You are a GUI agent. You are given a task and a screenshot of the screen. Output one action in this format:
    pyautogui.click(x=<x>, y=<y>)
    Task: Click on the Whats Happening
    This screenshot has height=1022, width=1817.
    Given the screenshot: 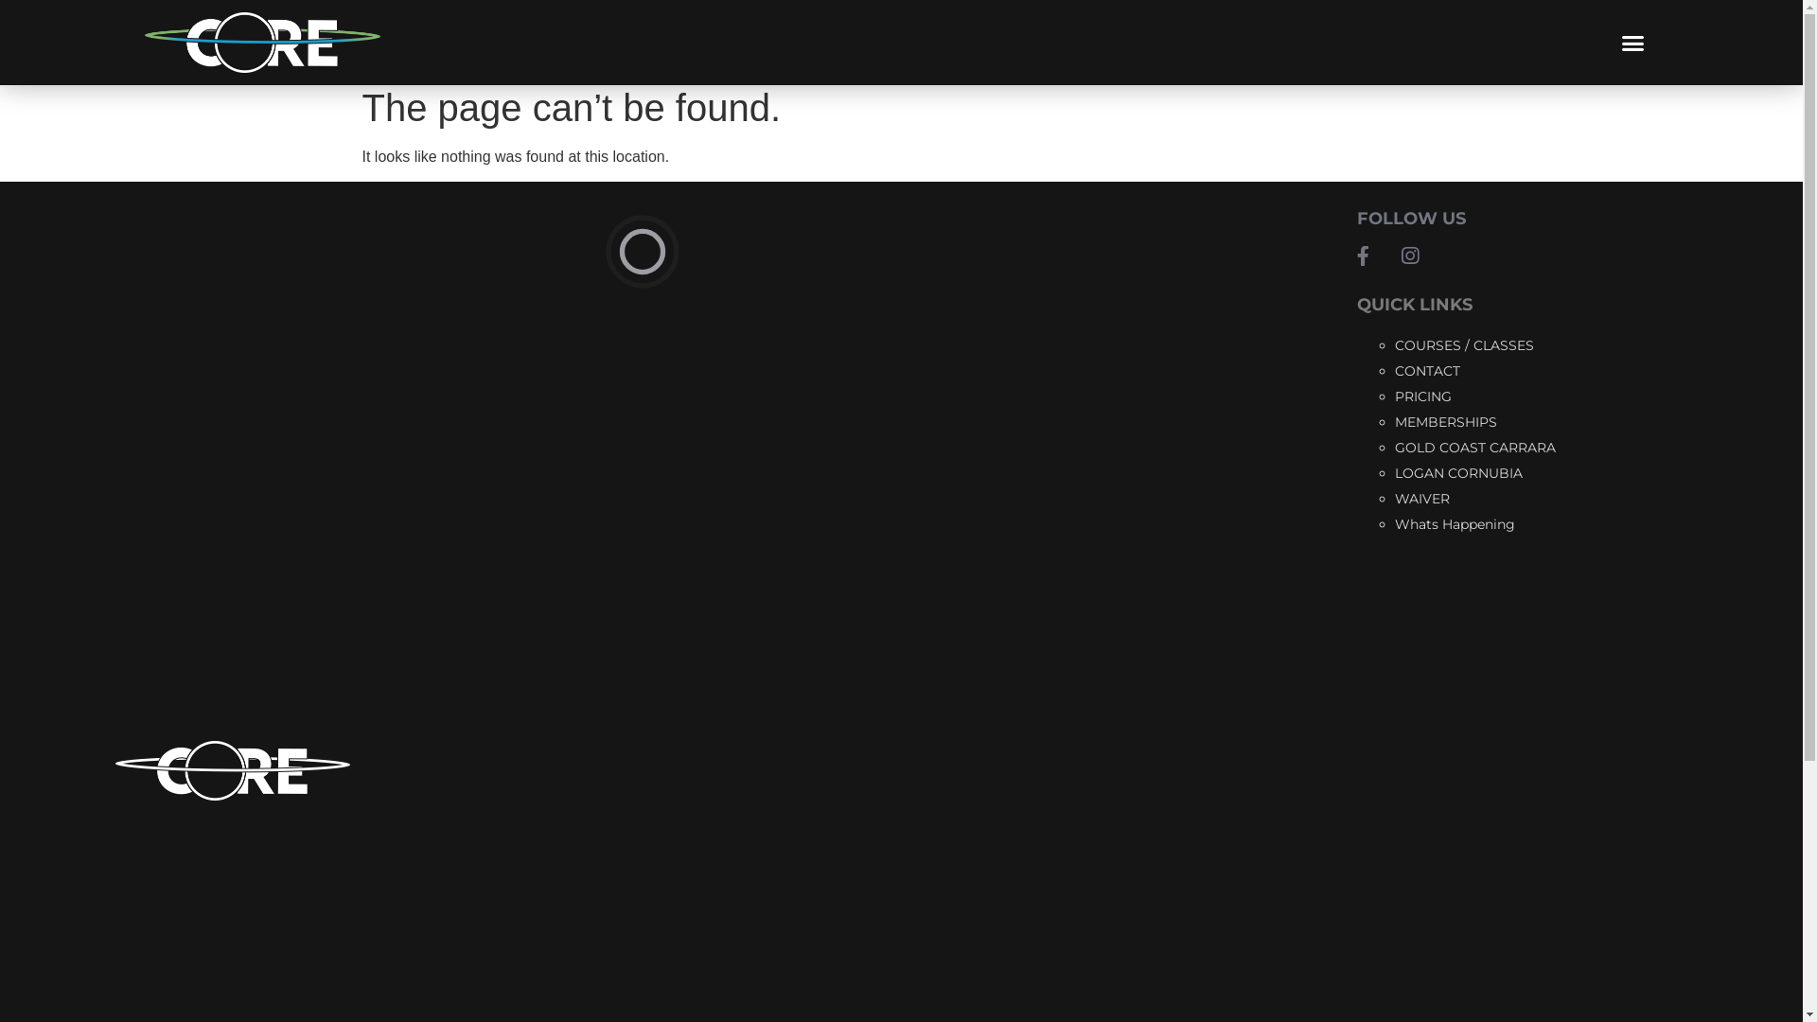 What is the action you would take?
    pyautogui.click(x=1455, y=524)
    